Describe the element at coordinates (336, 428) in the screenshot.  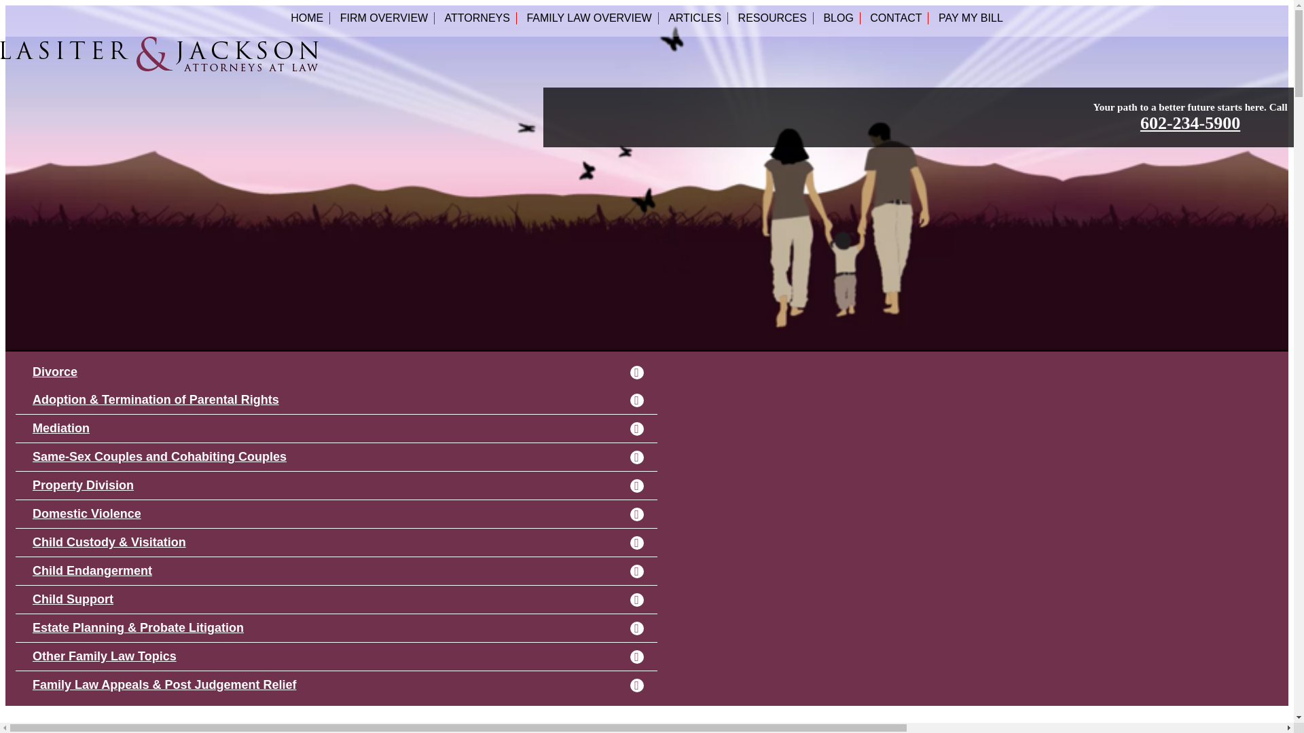
I see `Mediation` at that location.